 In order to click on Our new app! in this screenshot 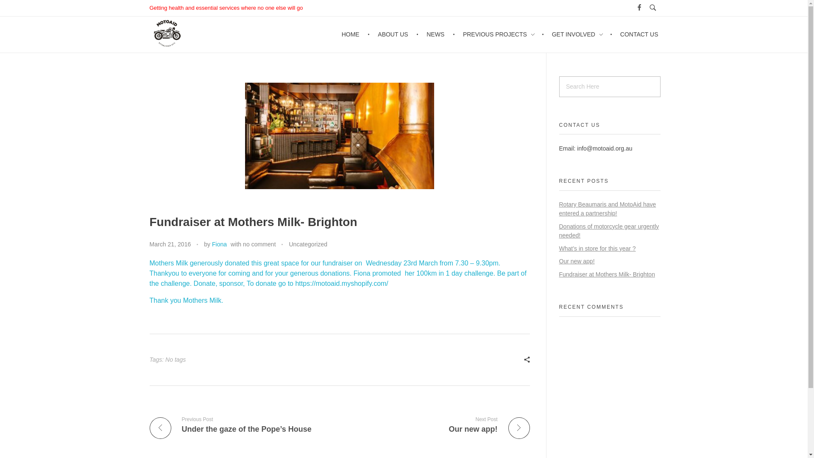, I will do `click(577, 261)`.